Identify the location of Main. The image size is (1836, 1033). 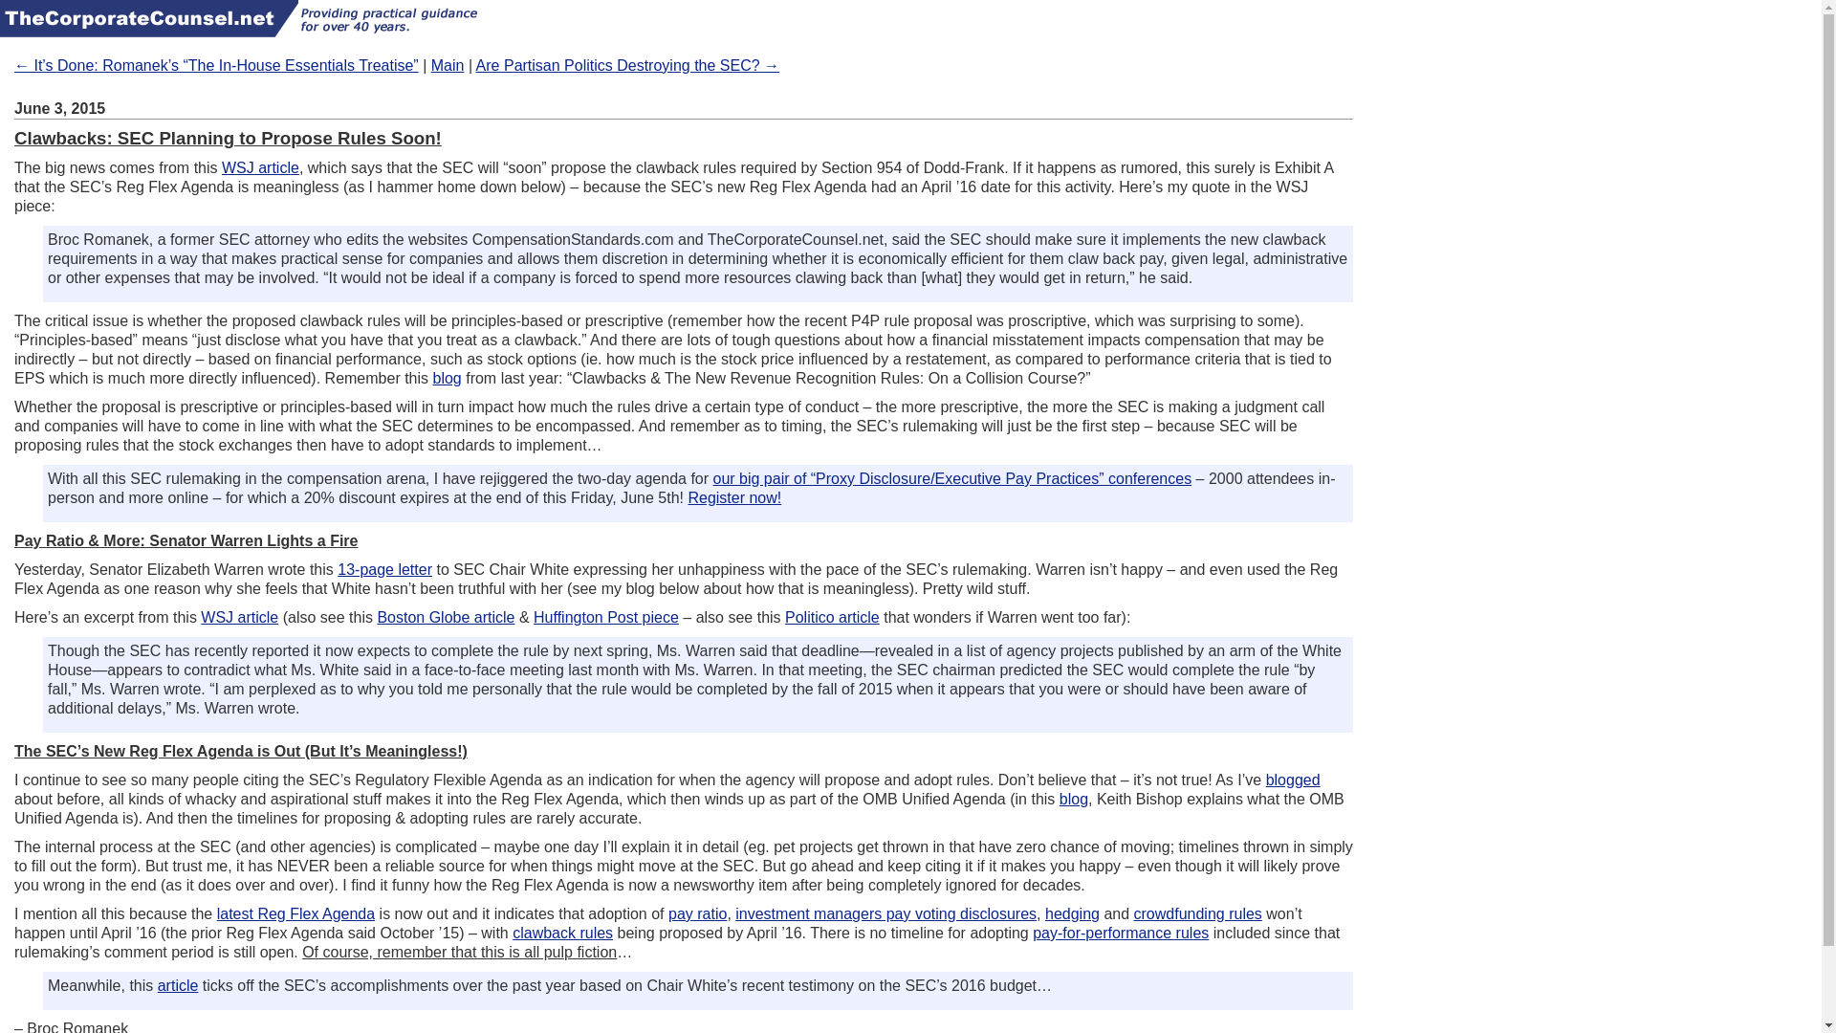
(448, 65).